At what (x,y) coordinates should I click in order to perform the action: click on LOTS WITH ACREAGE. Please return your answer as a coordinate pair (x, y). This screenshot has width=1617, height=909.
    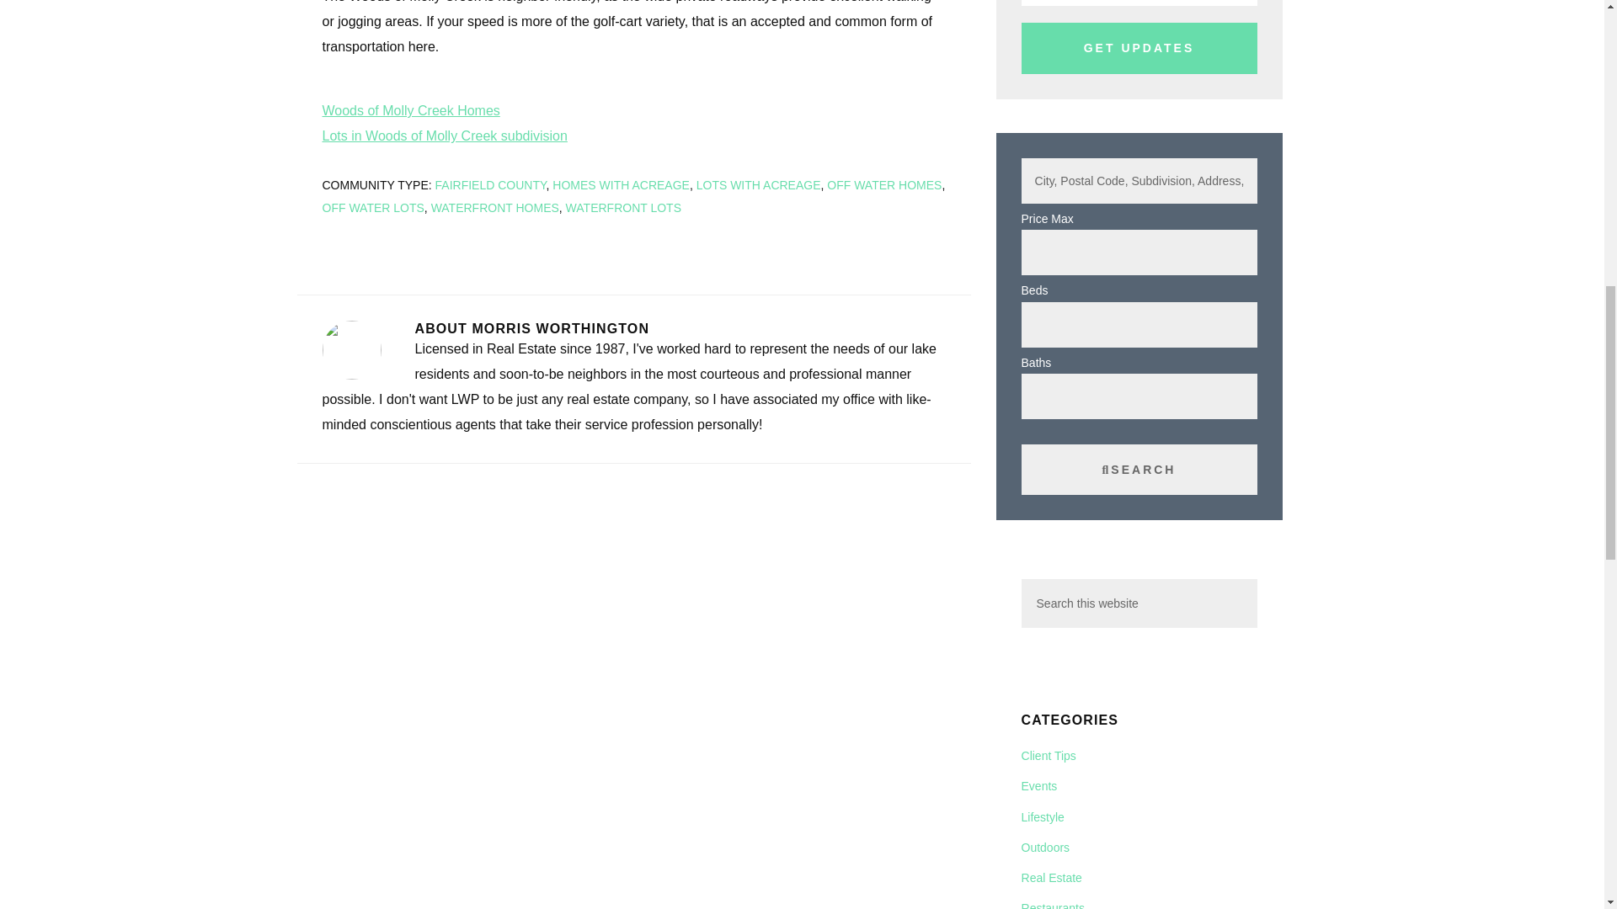
    Looking at the image, I should click on (759, 184).